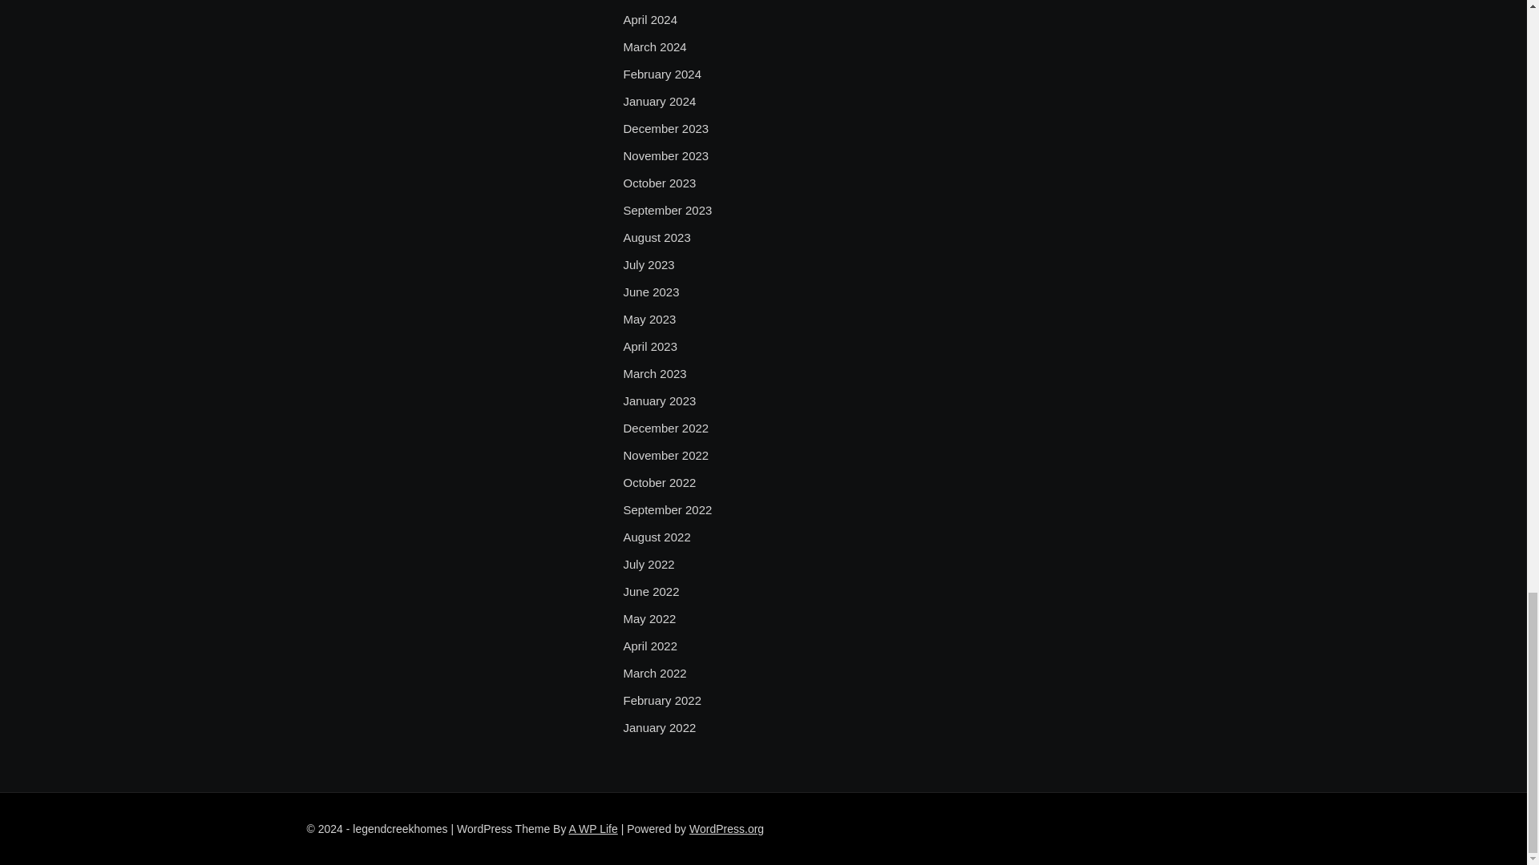  I want to click on October 2022, so click(659, 482).